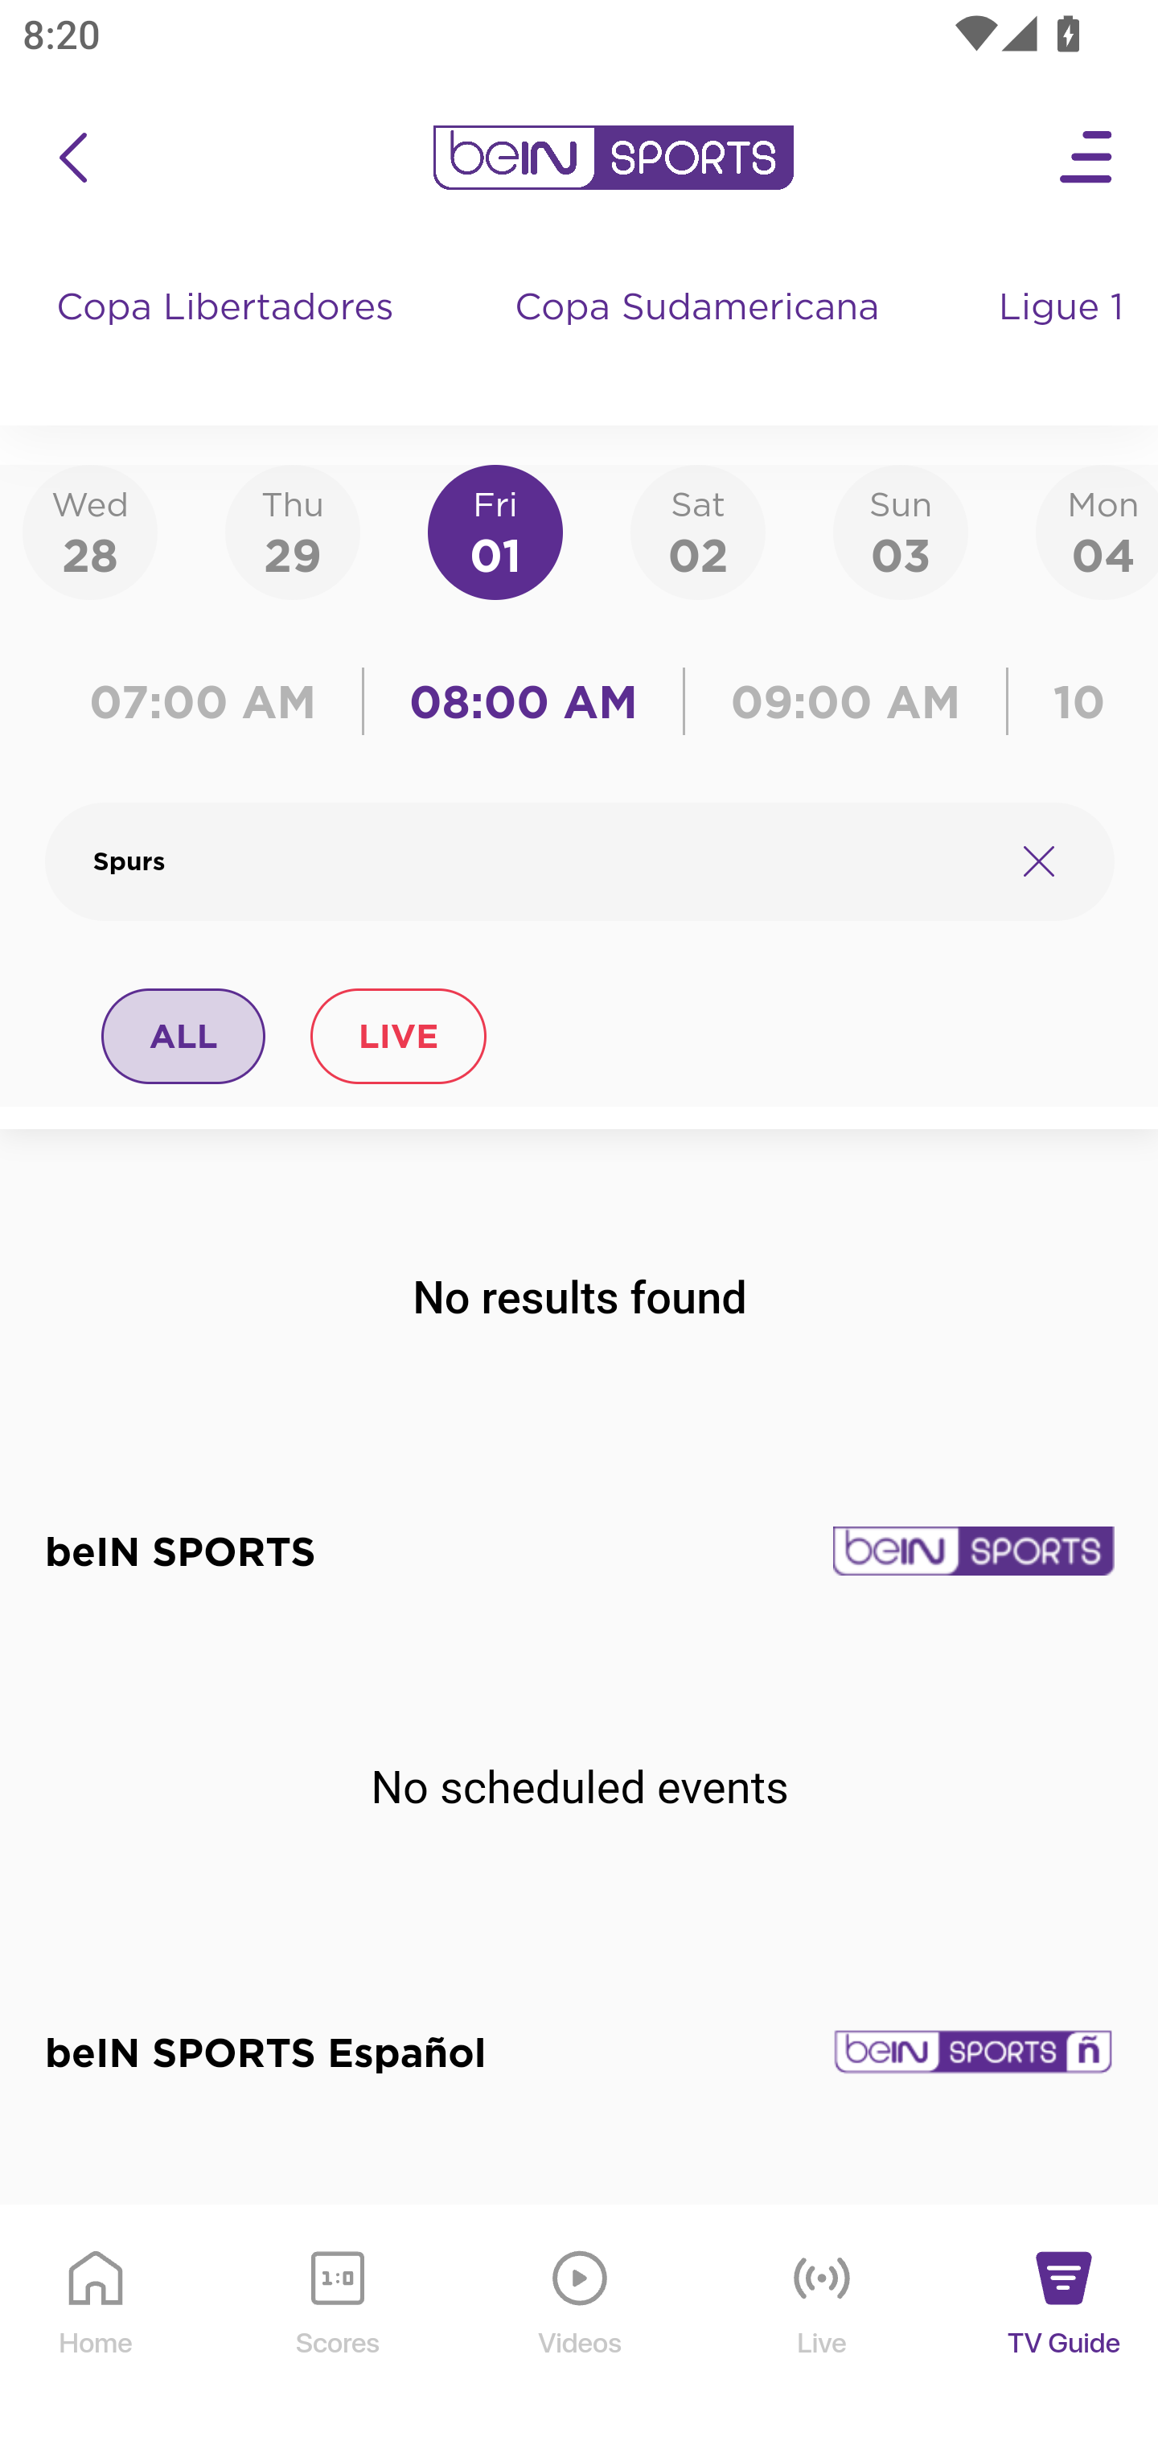 The height and width of the screenshot is (2445, 1158). Describe the element at coordinates (581, 2326) in the screenshot. I see `Videos Videos Icon Videos` at that location.